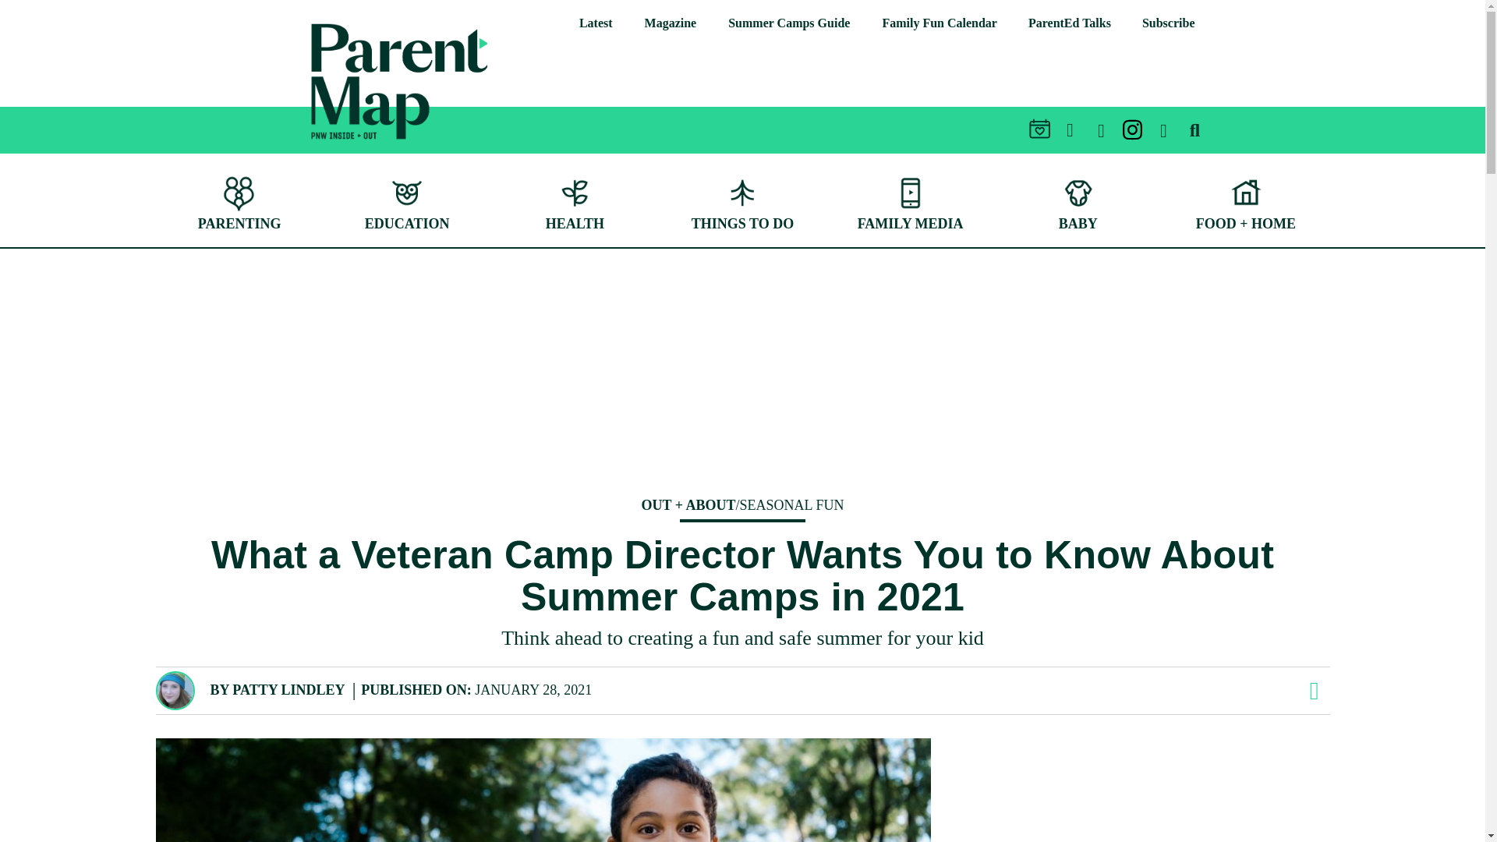 This screenshot has width=1497, height=842. What do you see at coordinates (596, 23) in the screenshot?
I see `Latest` at bounding box center [596, 23].